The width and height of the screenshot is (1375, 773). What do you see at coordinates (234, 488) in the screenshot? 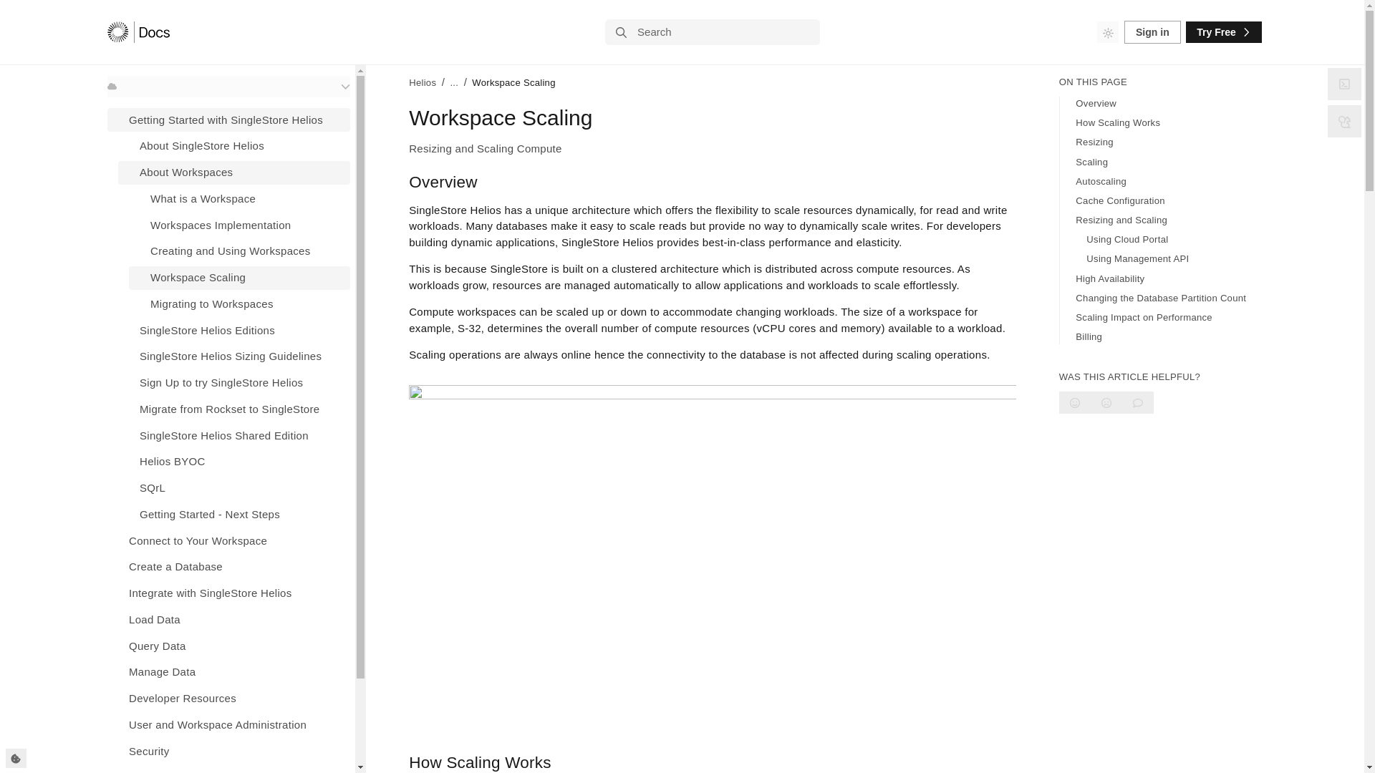
I see `SQrL` at bounding box center [234, 488].